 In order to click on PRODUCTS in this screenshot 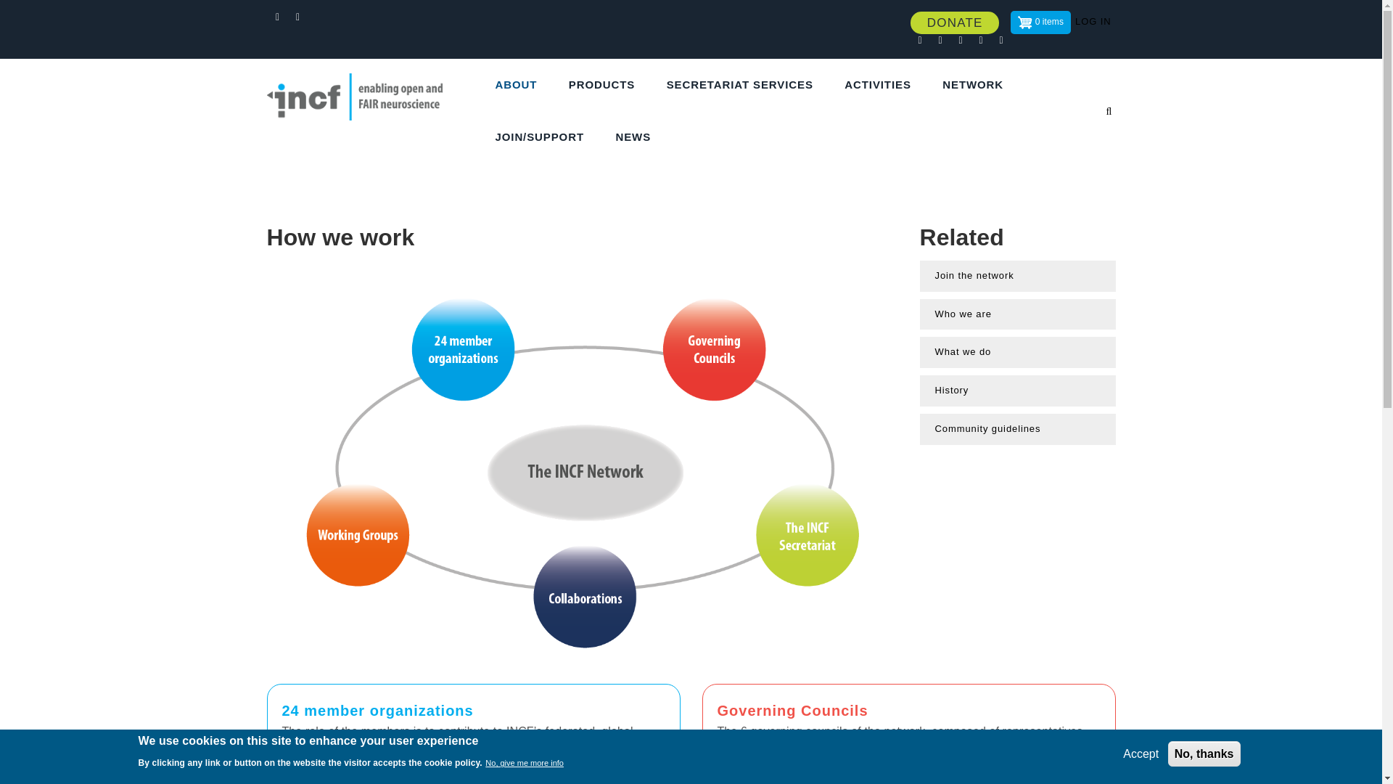, I will do `click(607, 85)`.